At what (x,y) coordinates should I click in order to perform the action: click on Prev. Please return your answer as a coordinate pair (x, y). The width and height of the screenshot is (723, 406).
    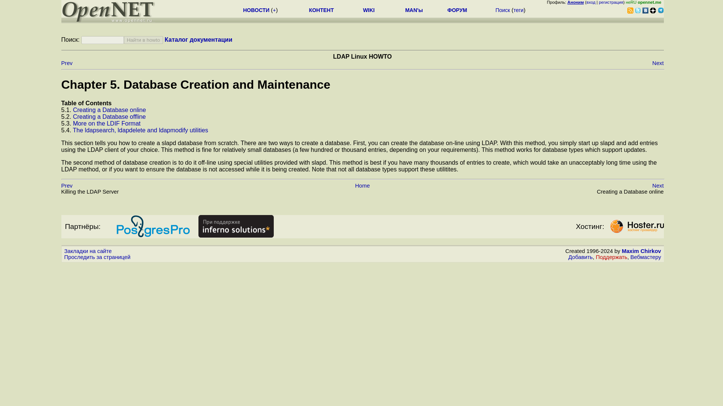
    Looking at the image, I should click on (66, 63).